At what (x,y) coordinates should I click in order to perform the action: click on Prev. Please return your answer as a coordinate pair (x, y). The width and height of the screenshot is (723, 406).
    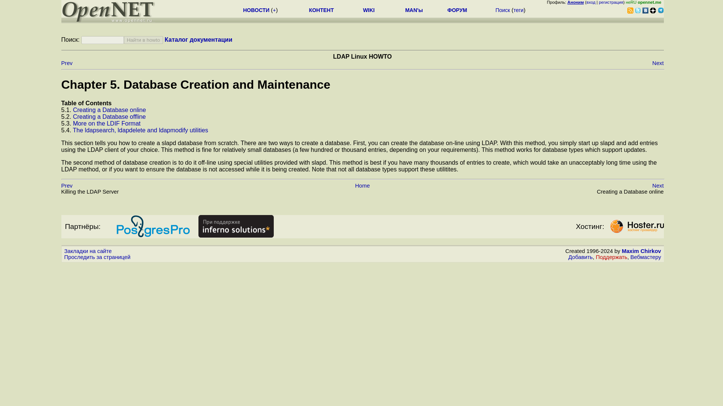
    Looking at the image, I should click on (66, 63).